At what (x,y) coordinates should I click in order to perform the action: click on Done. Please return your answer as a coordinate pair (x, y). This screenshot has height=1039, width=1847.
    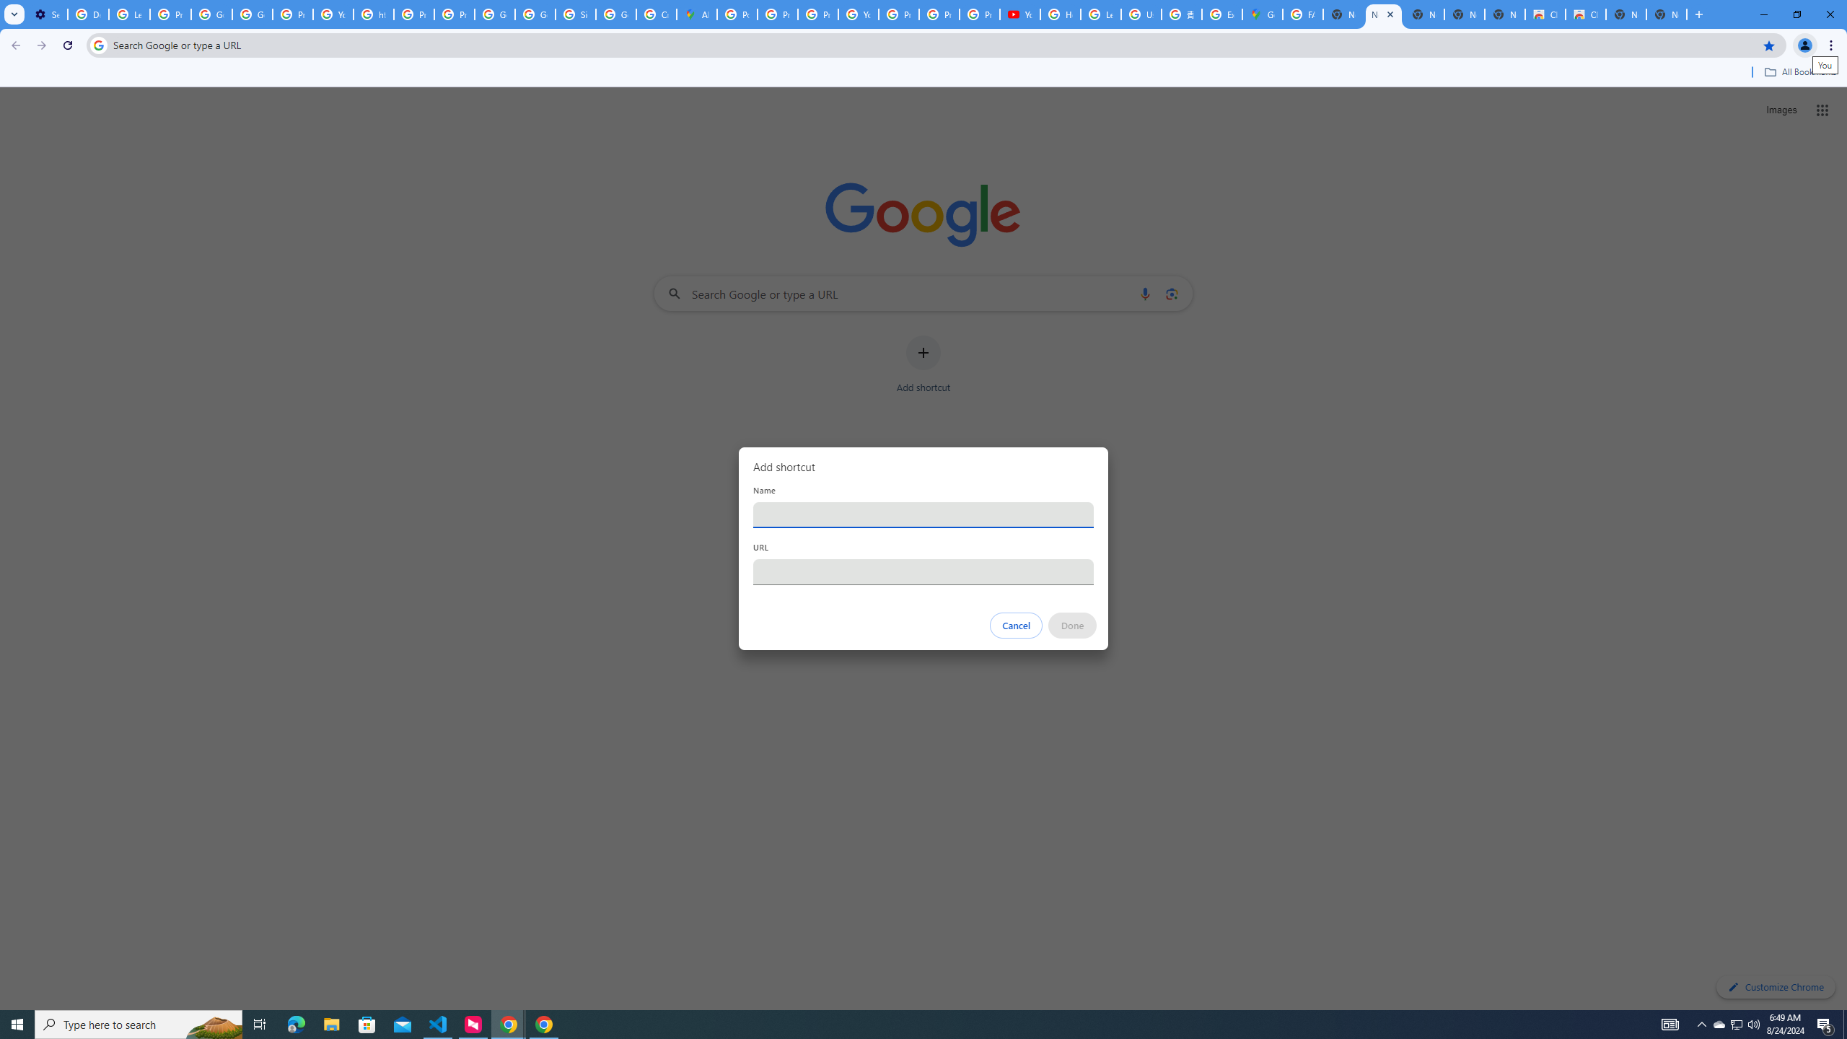
    Looking at the image, I should click on (1073, 626).